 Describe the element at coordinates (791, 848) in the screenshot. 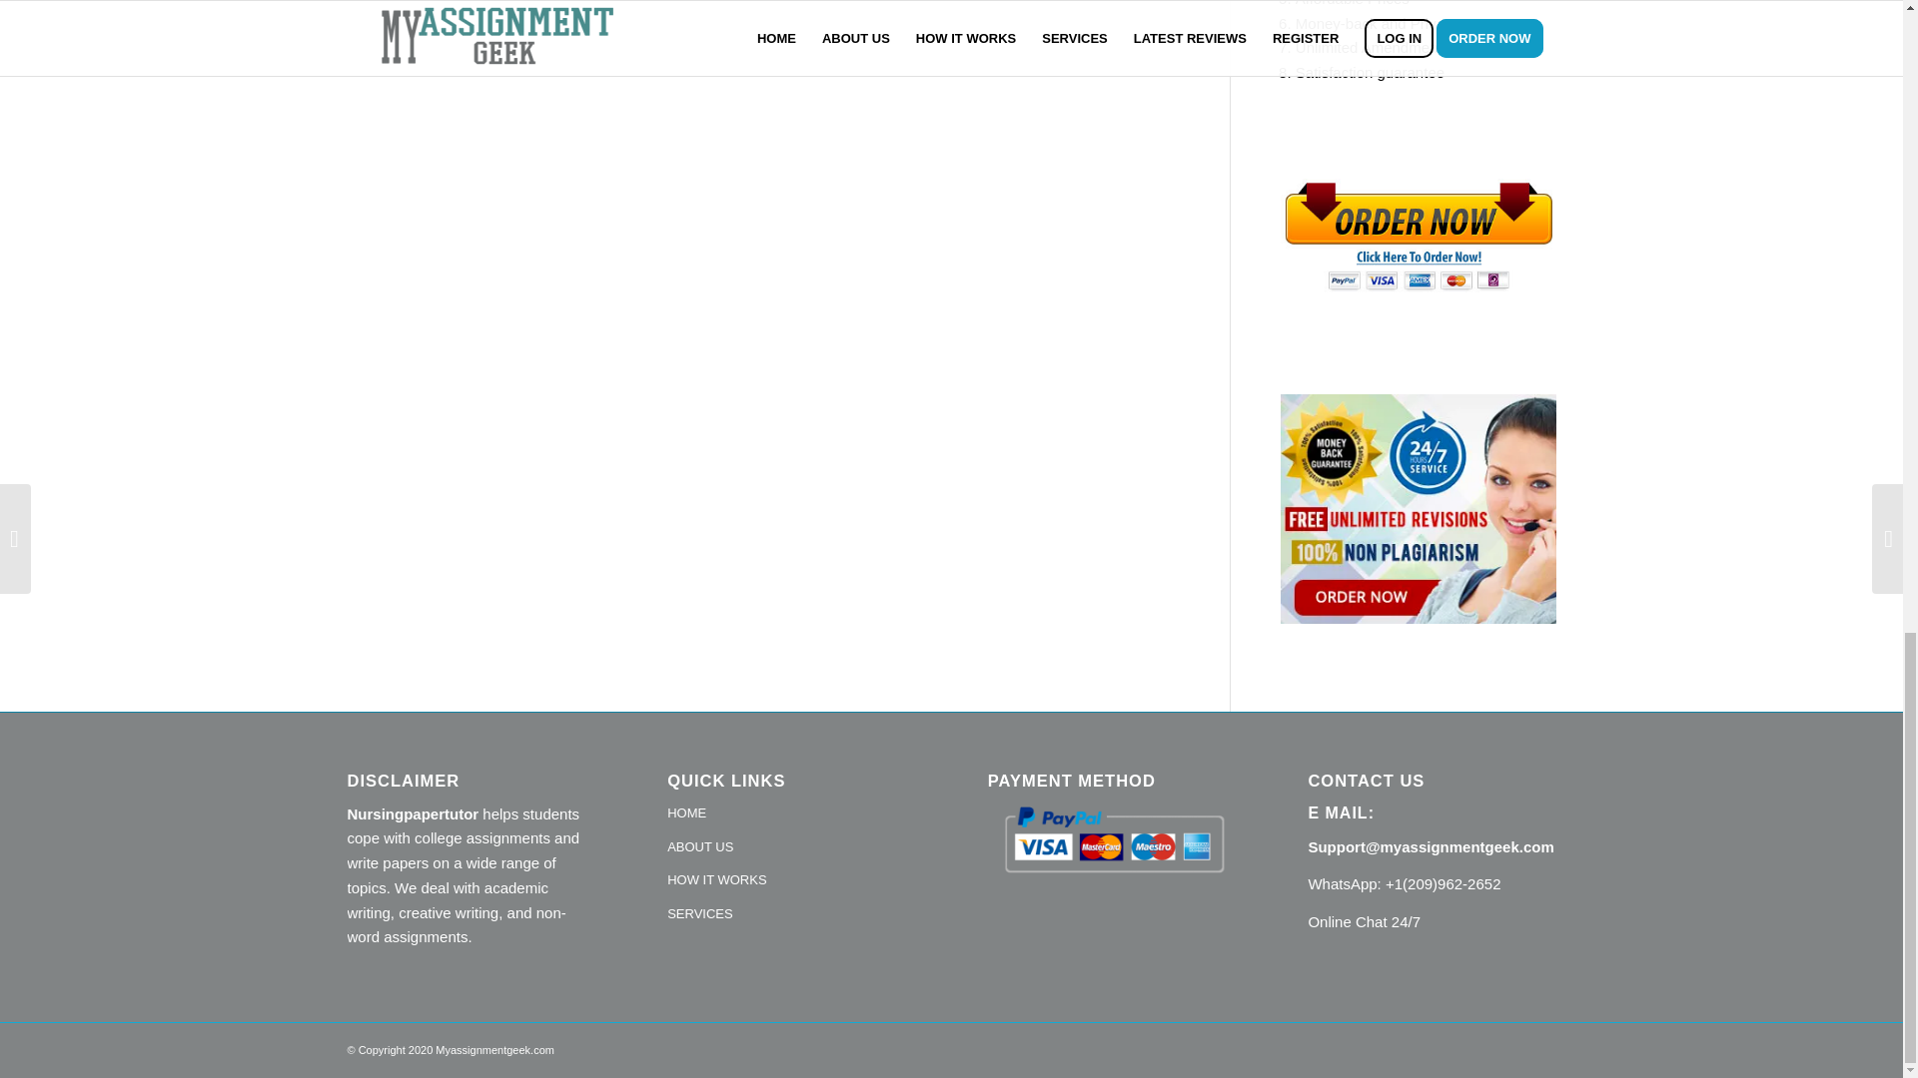

I see `ABOUT US` at that location.